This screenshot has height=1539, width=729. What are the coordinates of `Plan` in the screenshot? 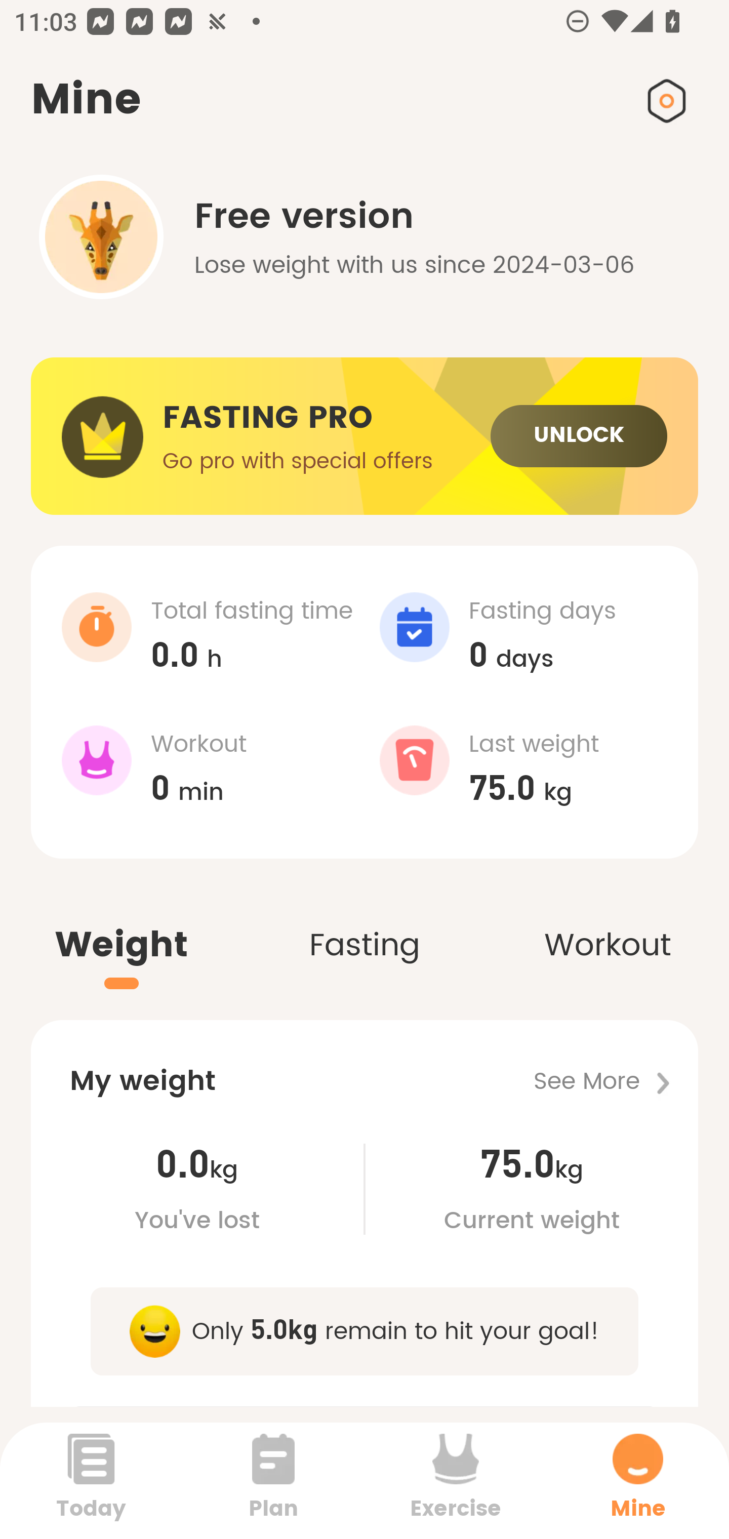 It's located at (273, 1480).